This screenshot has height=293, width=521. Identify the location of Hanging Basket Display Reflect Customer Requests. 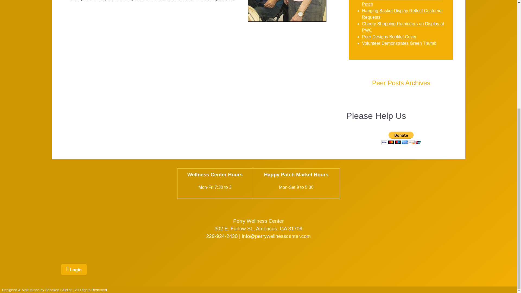
(402, 14).